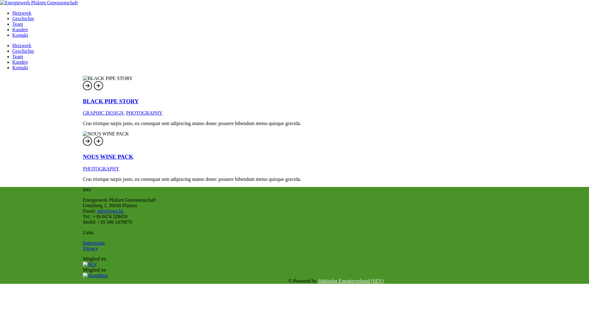  Describe the element at coordinates (144, 113) in the screenshot. I see `PHOTOGRAPHY` at that location.